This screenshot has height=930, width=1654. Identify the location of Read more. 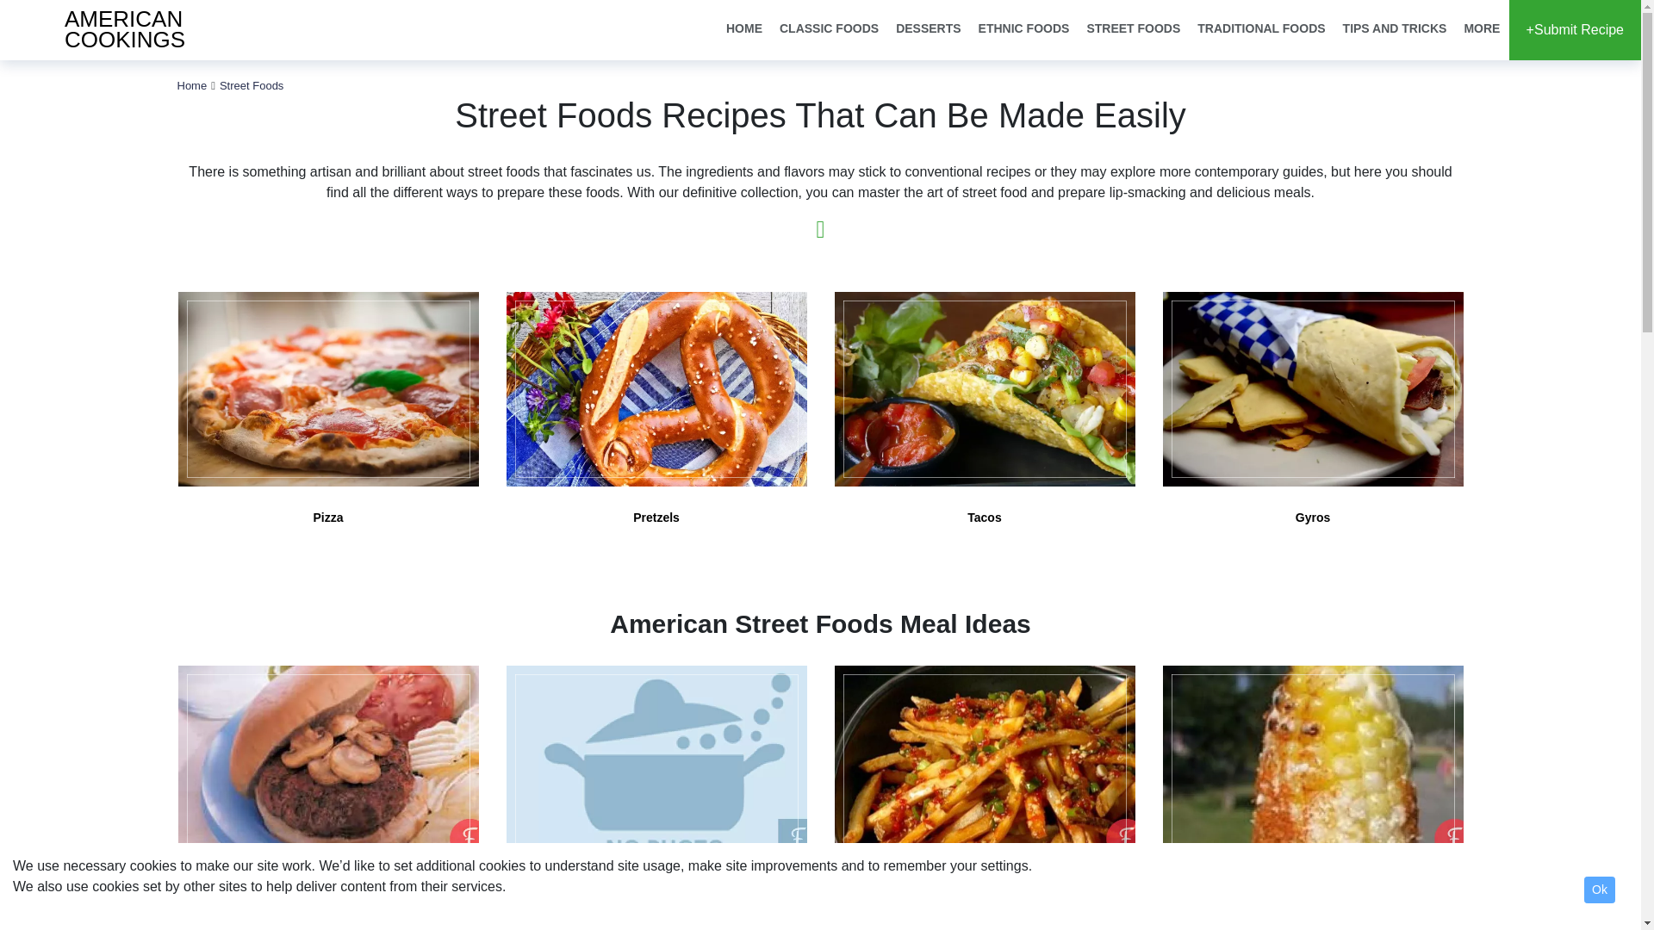
(820, 230).